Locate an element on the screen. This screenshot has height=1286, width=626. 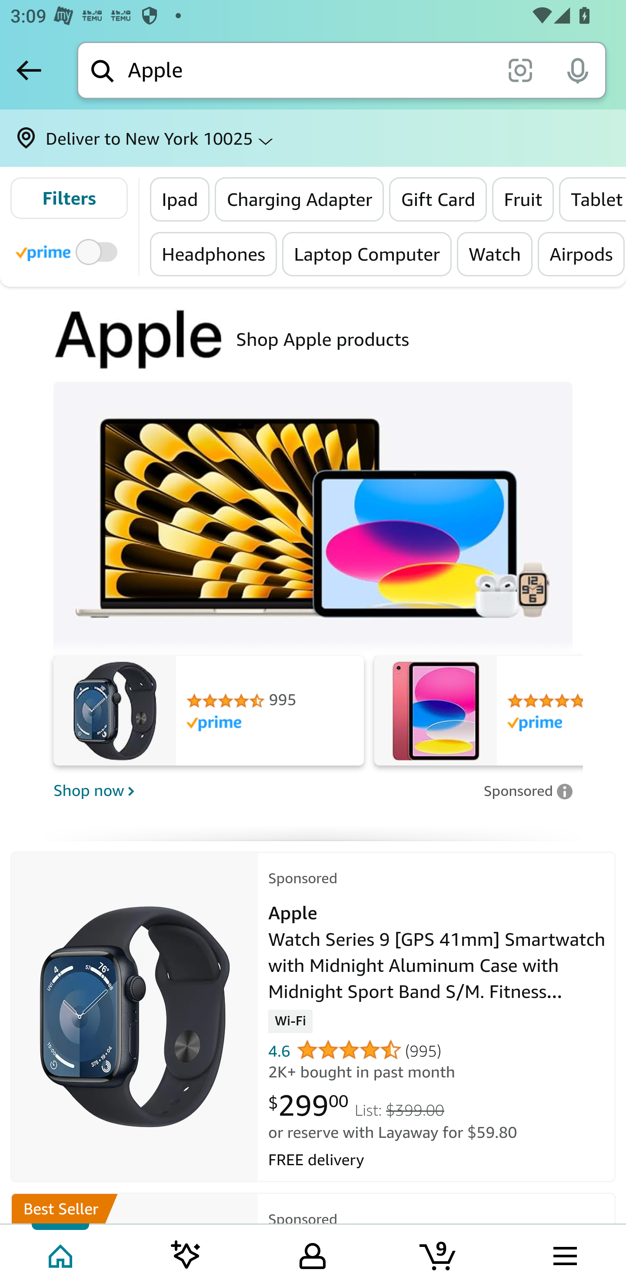
Headphones is located at coordinates (214, 254).